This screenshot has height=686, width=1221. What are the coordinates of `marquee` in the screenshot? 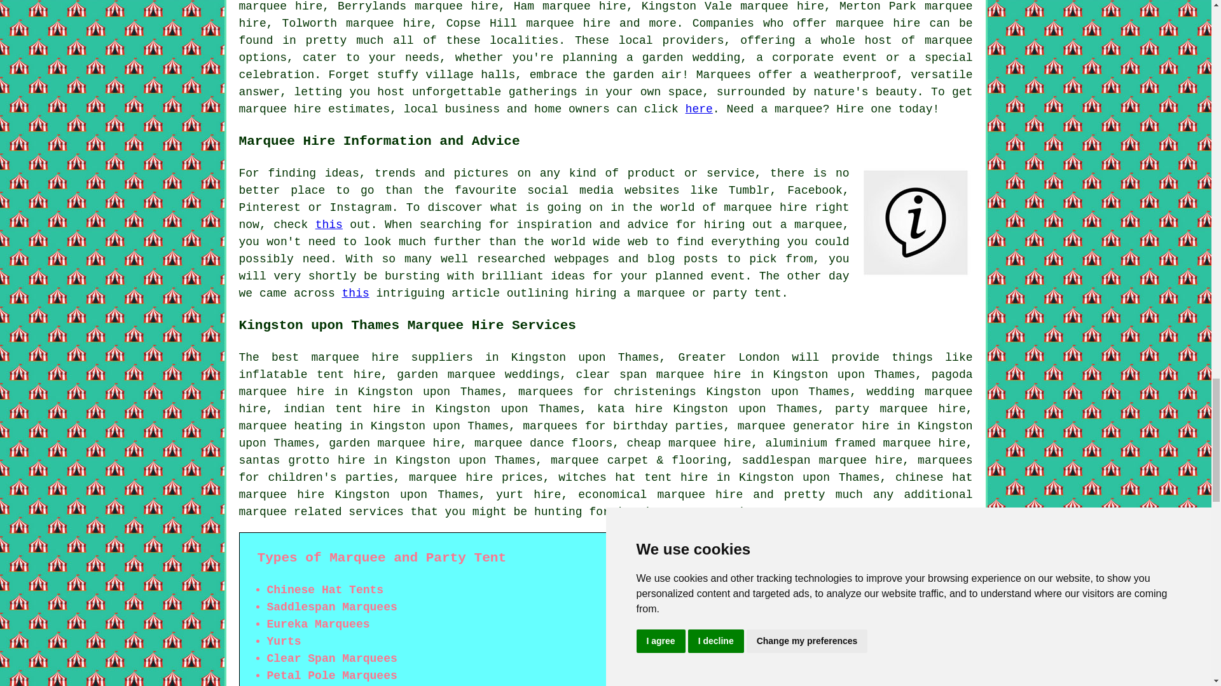 It's located at (949, 41).